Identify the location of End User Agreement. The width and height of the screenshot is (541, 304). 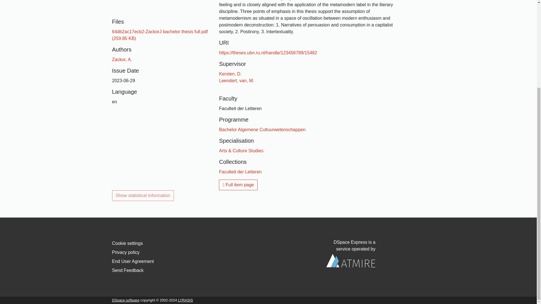
(133, 261).